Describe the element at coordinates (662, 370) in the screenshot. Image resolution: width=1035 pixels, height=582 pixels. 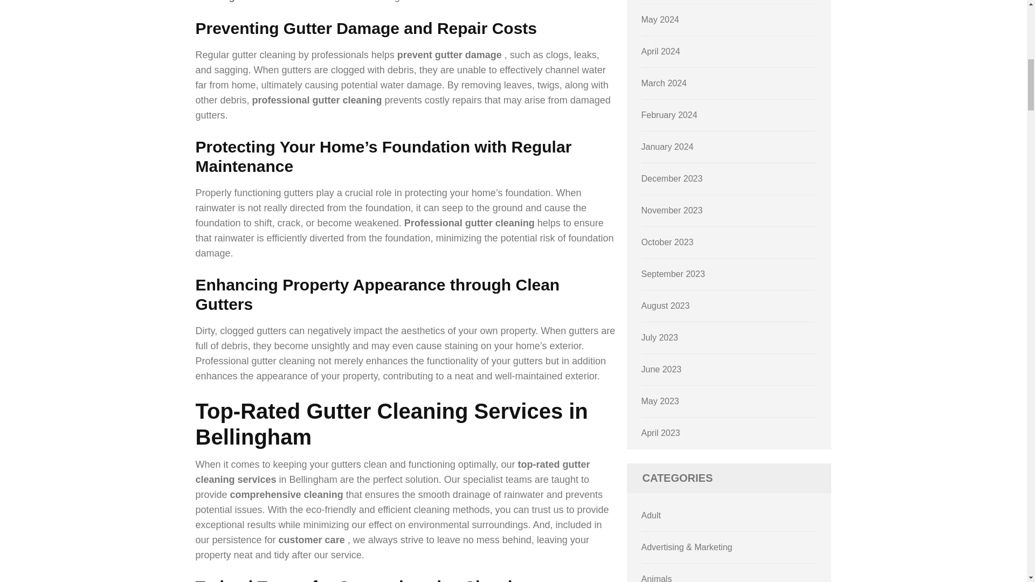
I see `June 2023` at that location.